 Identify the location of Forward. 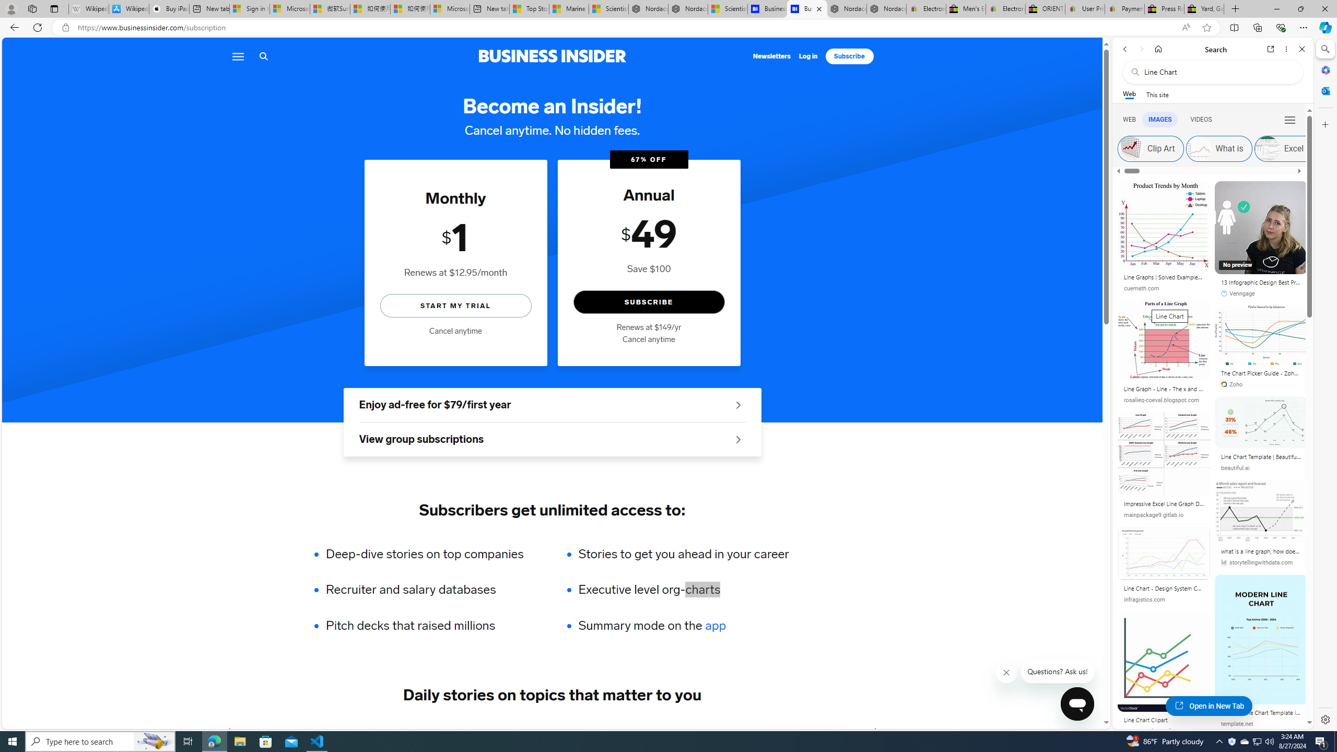
(1141, 49).